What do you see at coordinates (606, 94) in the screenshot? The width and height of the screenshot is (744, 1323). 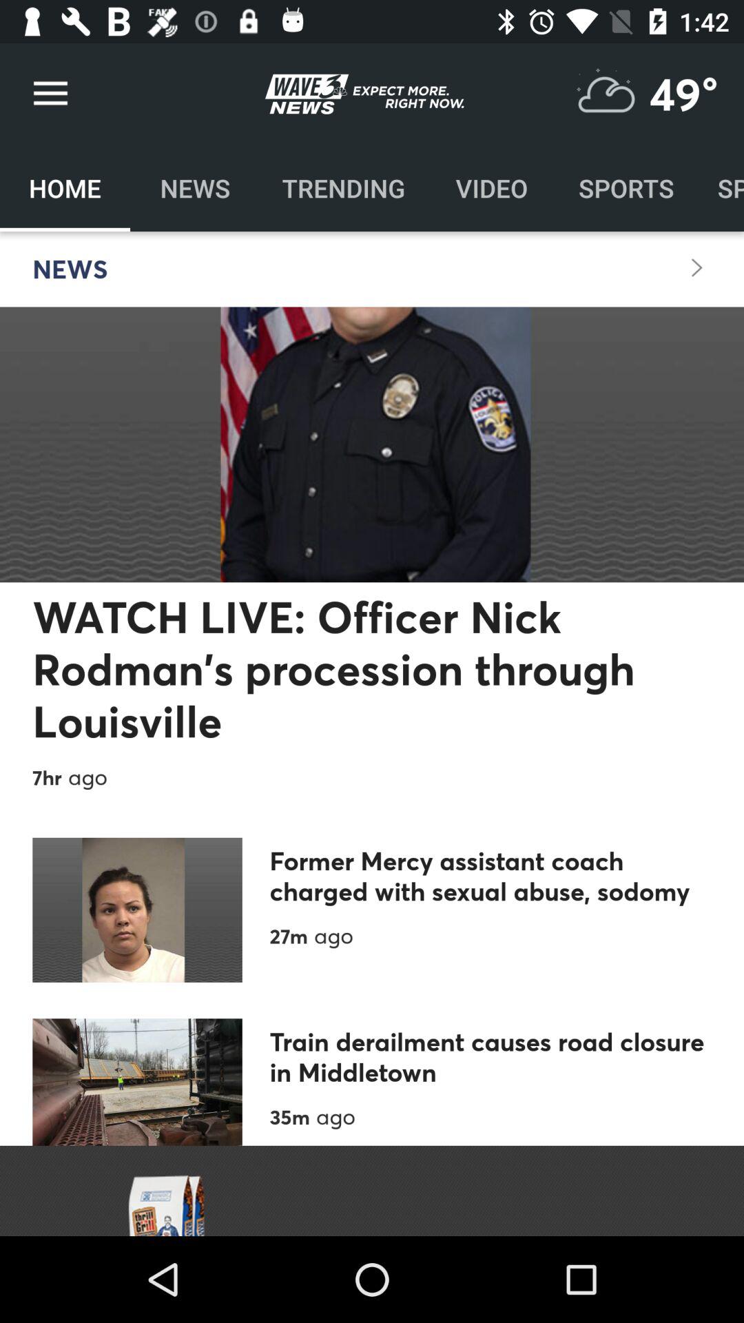 I see `show weather report` at bounding box center [606, 94].